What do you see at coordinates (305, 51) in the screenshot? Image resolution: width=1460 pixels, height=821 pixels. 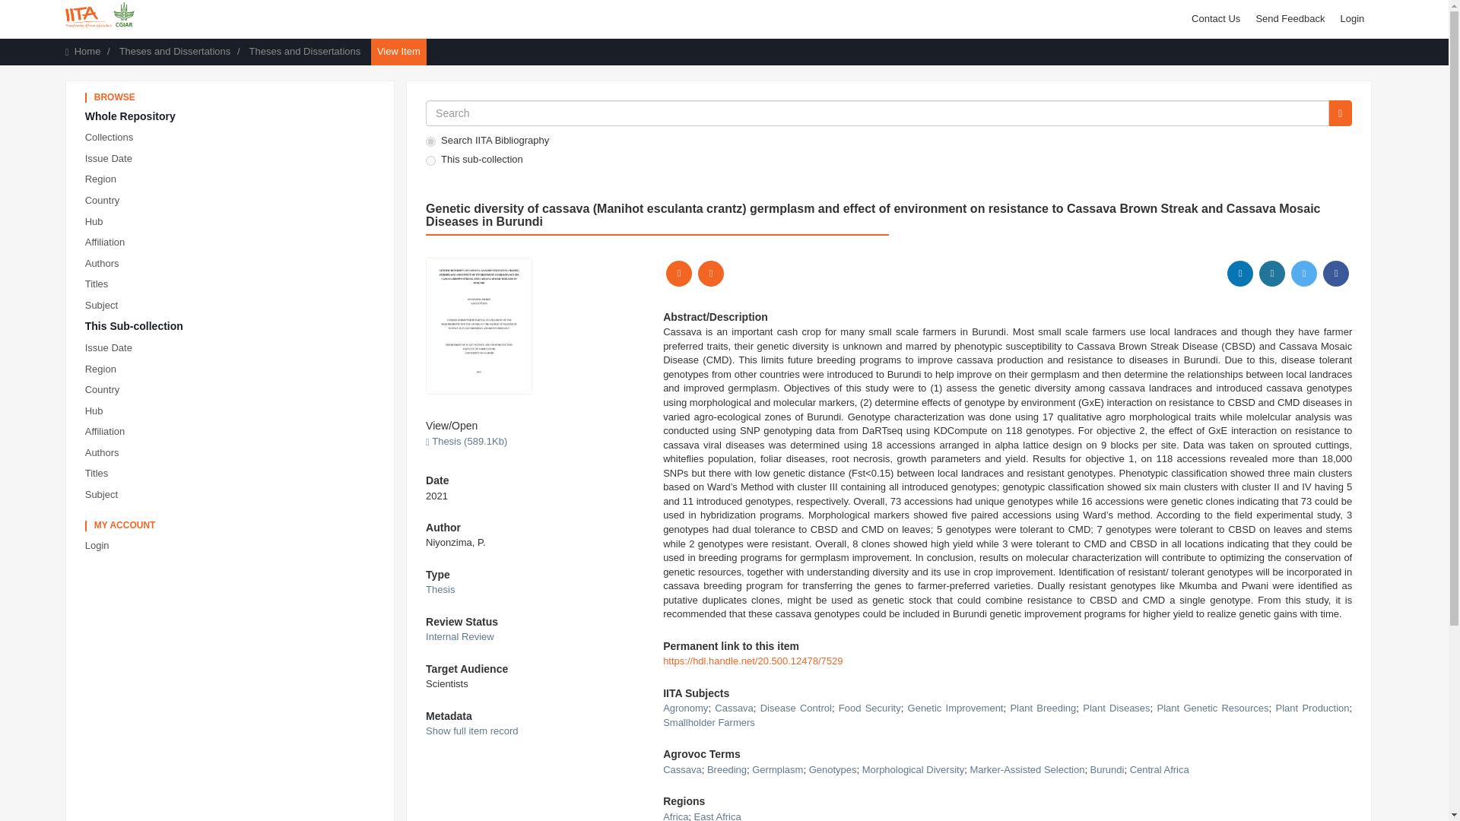 I see `Theses and Dissertations` at bounding box center [305, 51].